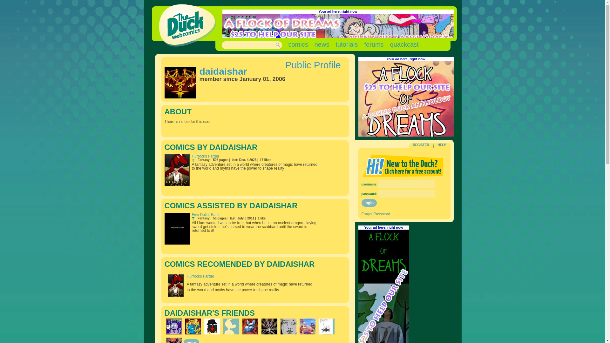 The width and height of the screenshot is (610, 343). What do you see at coordinates (404, 44) in the screenshot?
I see `quackcast` at bounding box center [404, 44].